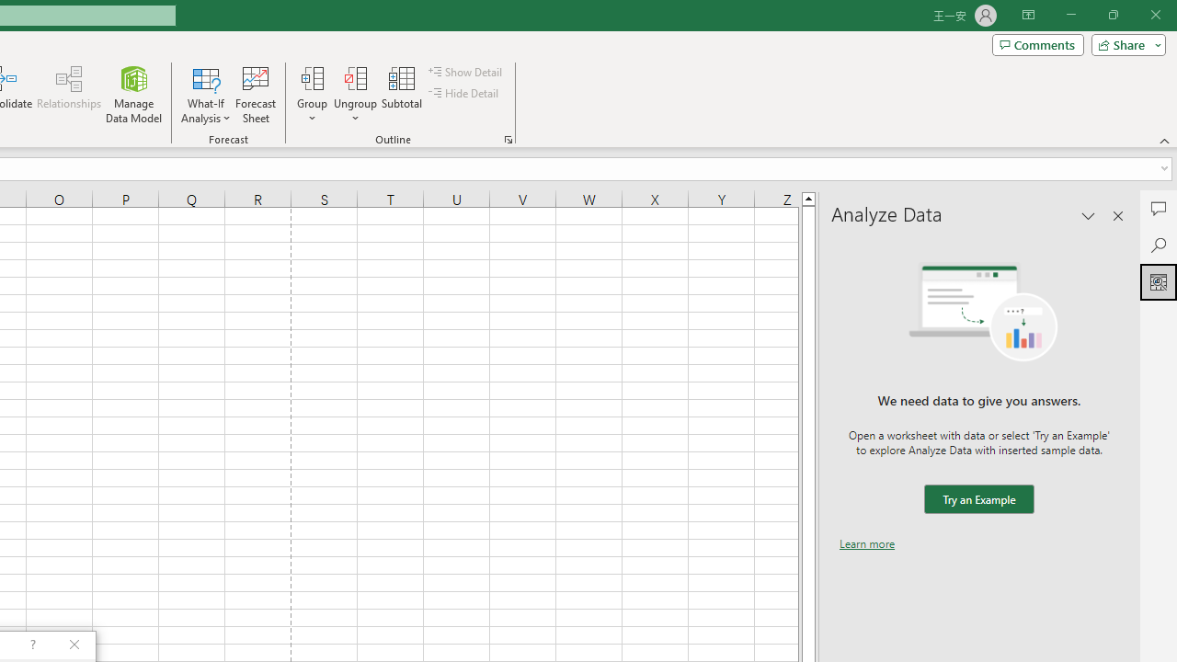  Describe the element at coordinates (808, 198) in the screenshot. I see `Line up` at that location.